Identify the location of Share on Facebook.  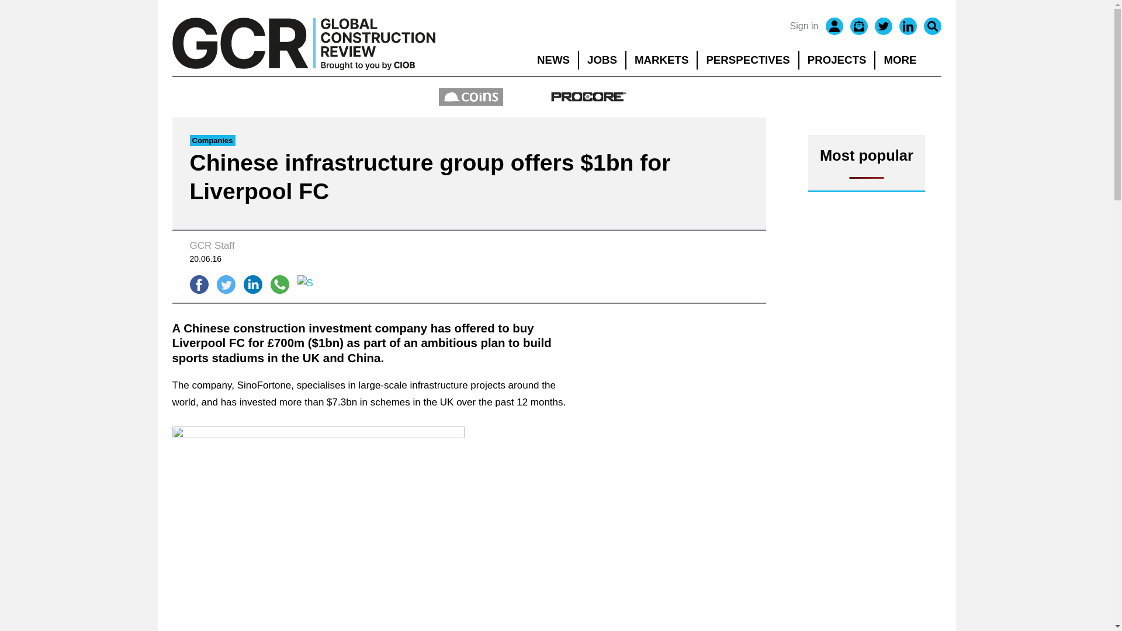
(199, 284).